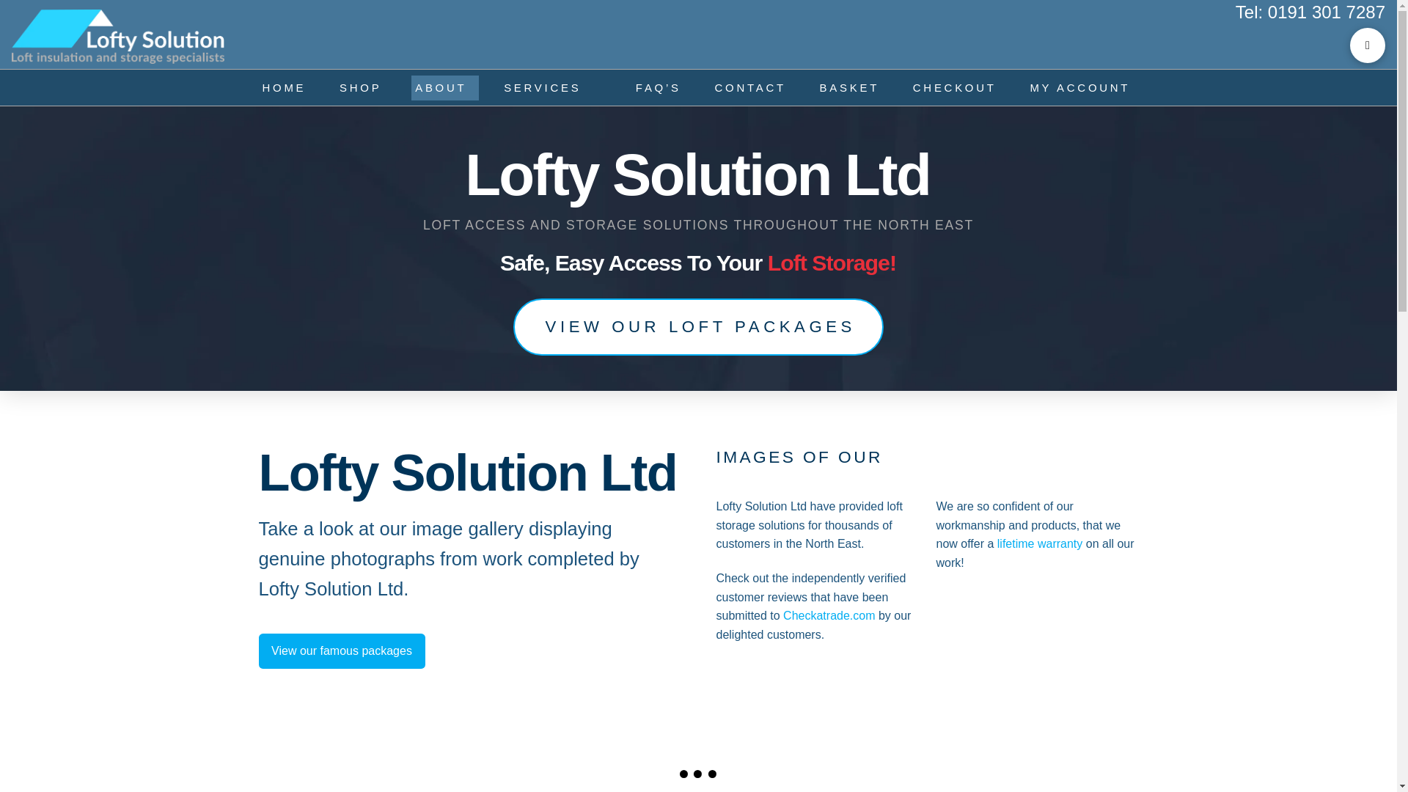  I want to click on ABOUT, so click(444, 88).